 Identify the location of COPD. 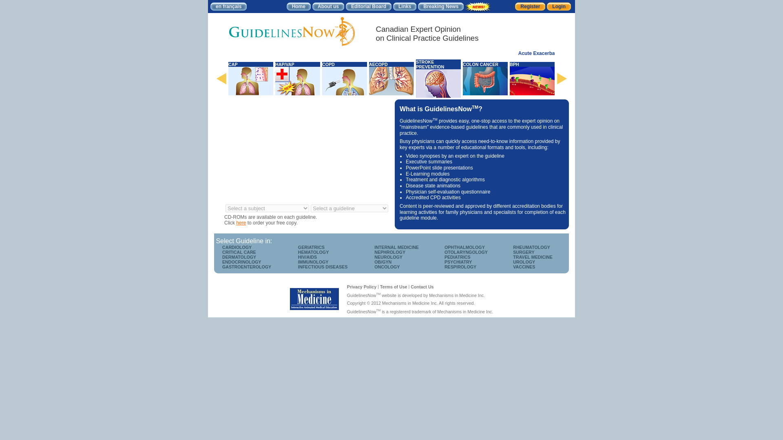
(344, 64).